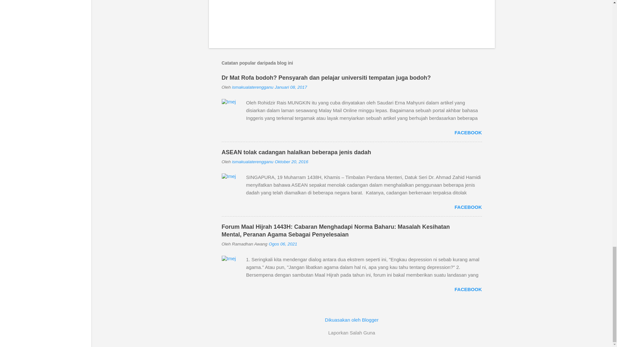 The width and height of the screenshot is (617, 347). Describe the element at coordinates (291, 87) in the screenshot. I see `Januari 08, 2017` at that location.